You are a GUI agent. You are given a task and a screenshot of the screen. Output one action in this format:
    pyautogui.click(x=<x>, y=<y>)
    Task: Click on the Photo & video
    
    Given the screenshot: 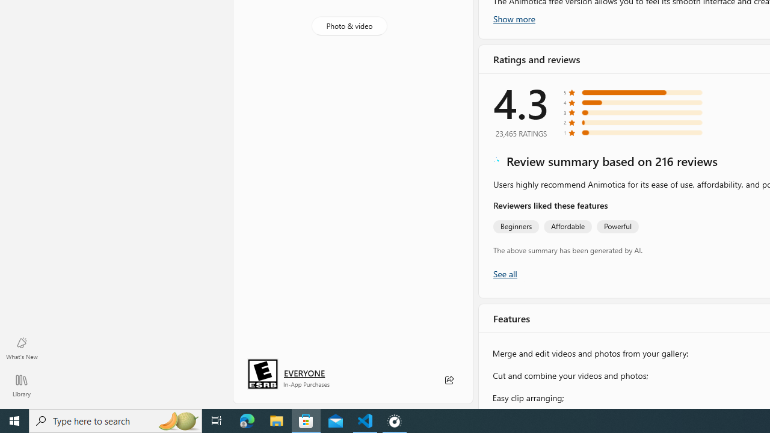 What is the action you would take?
    pyautogui.click(x=349, y=26)
    